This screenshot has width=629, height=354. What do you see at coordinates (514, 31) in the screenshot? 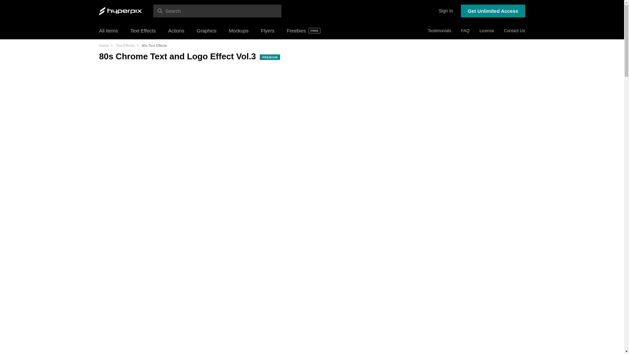
I see `Contact Us` at bounding box center [514, 31].